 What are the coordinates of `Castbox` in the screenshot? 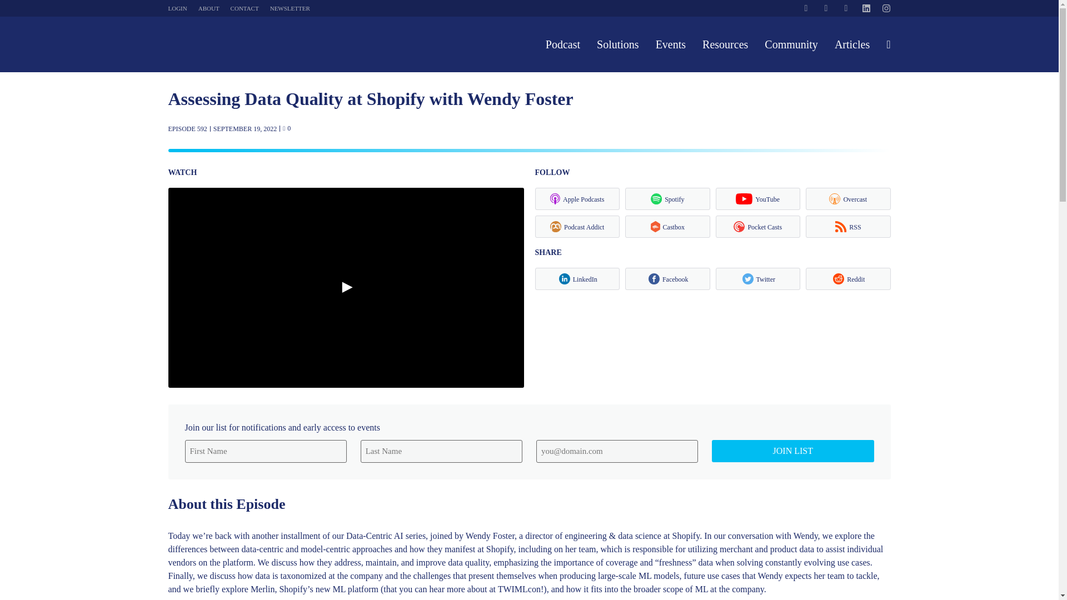 It's located at (668, 226).